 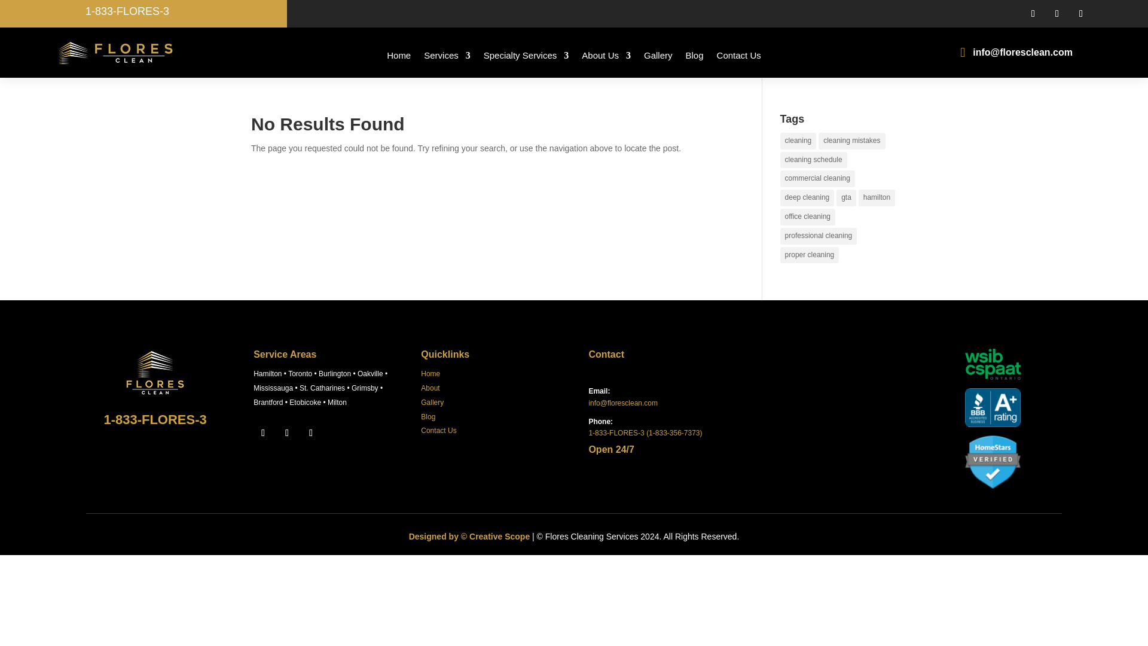 I want to click on Contact Us, so click(x=738, y=55).